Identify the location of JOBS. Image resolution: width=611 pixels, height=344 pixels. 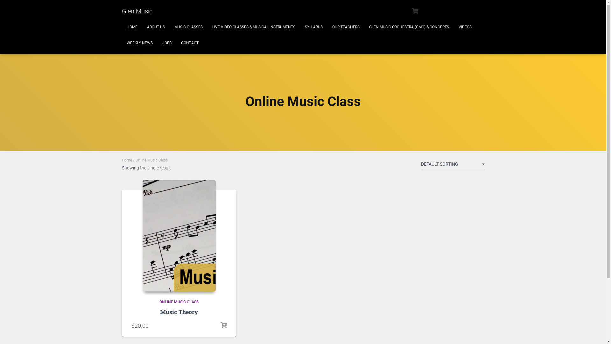
(166, 43).